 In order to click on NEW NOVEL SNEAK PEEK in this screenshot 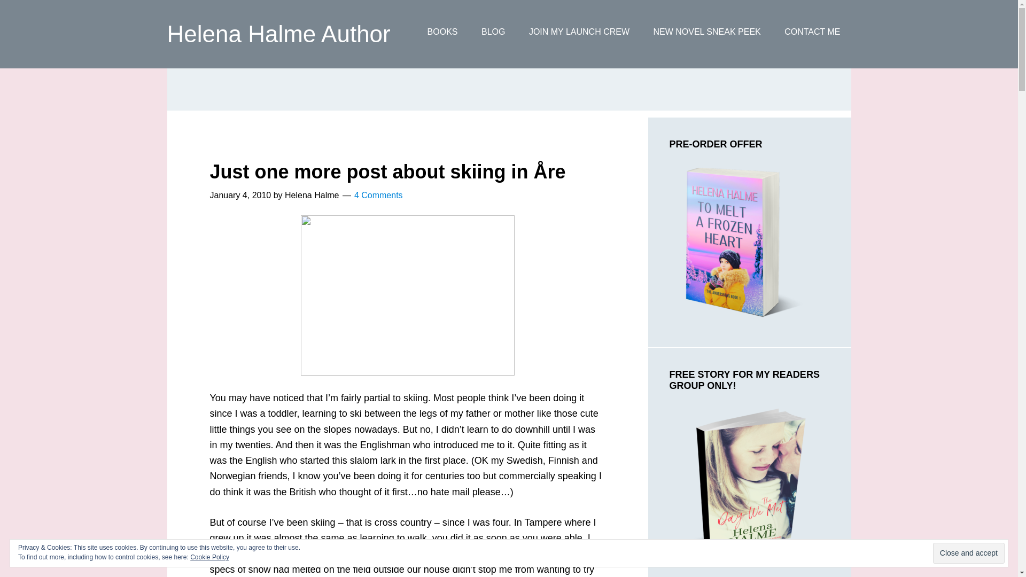, I will do `click(706, 32)`.